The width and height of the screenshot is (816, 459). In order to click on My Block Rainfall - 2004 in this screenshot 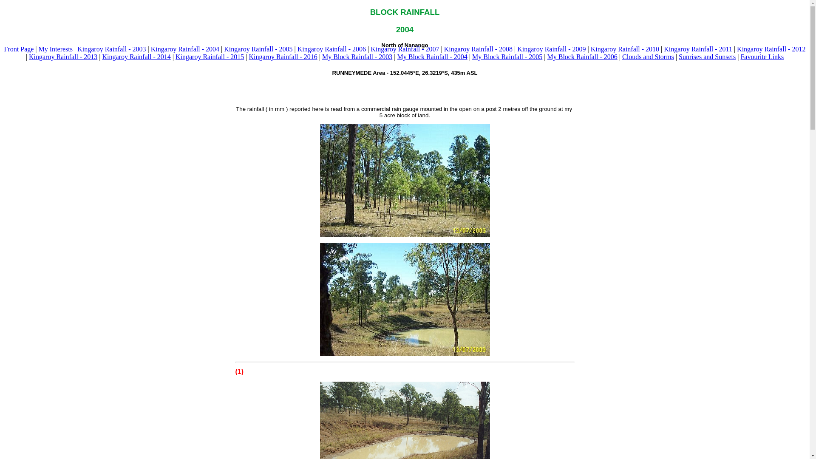, I will do `click(432, 57)`.